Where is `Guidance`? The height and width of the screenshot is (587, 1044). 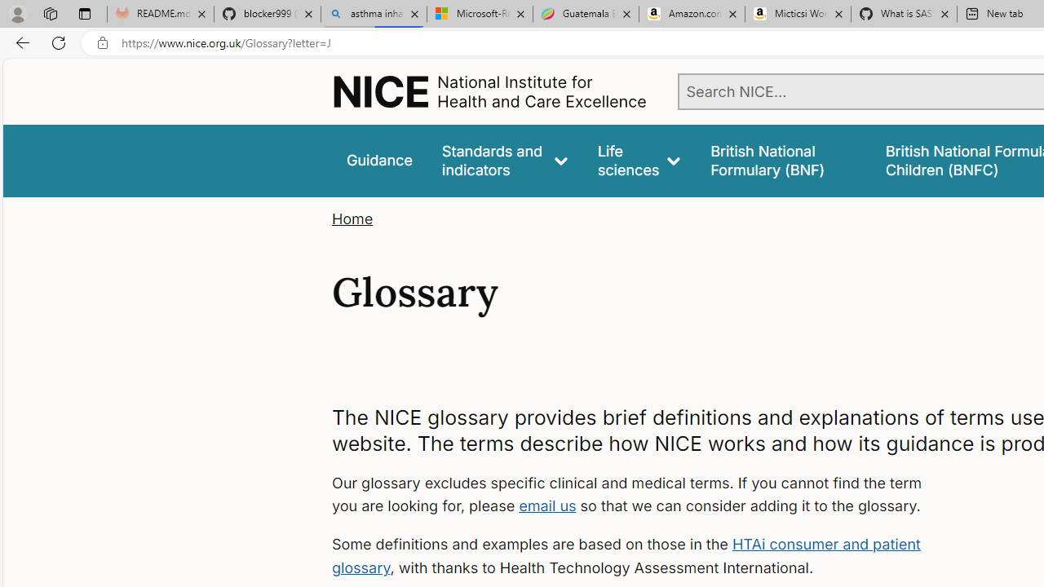 Guidance is located at coordinates (378, 160).